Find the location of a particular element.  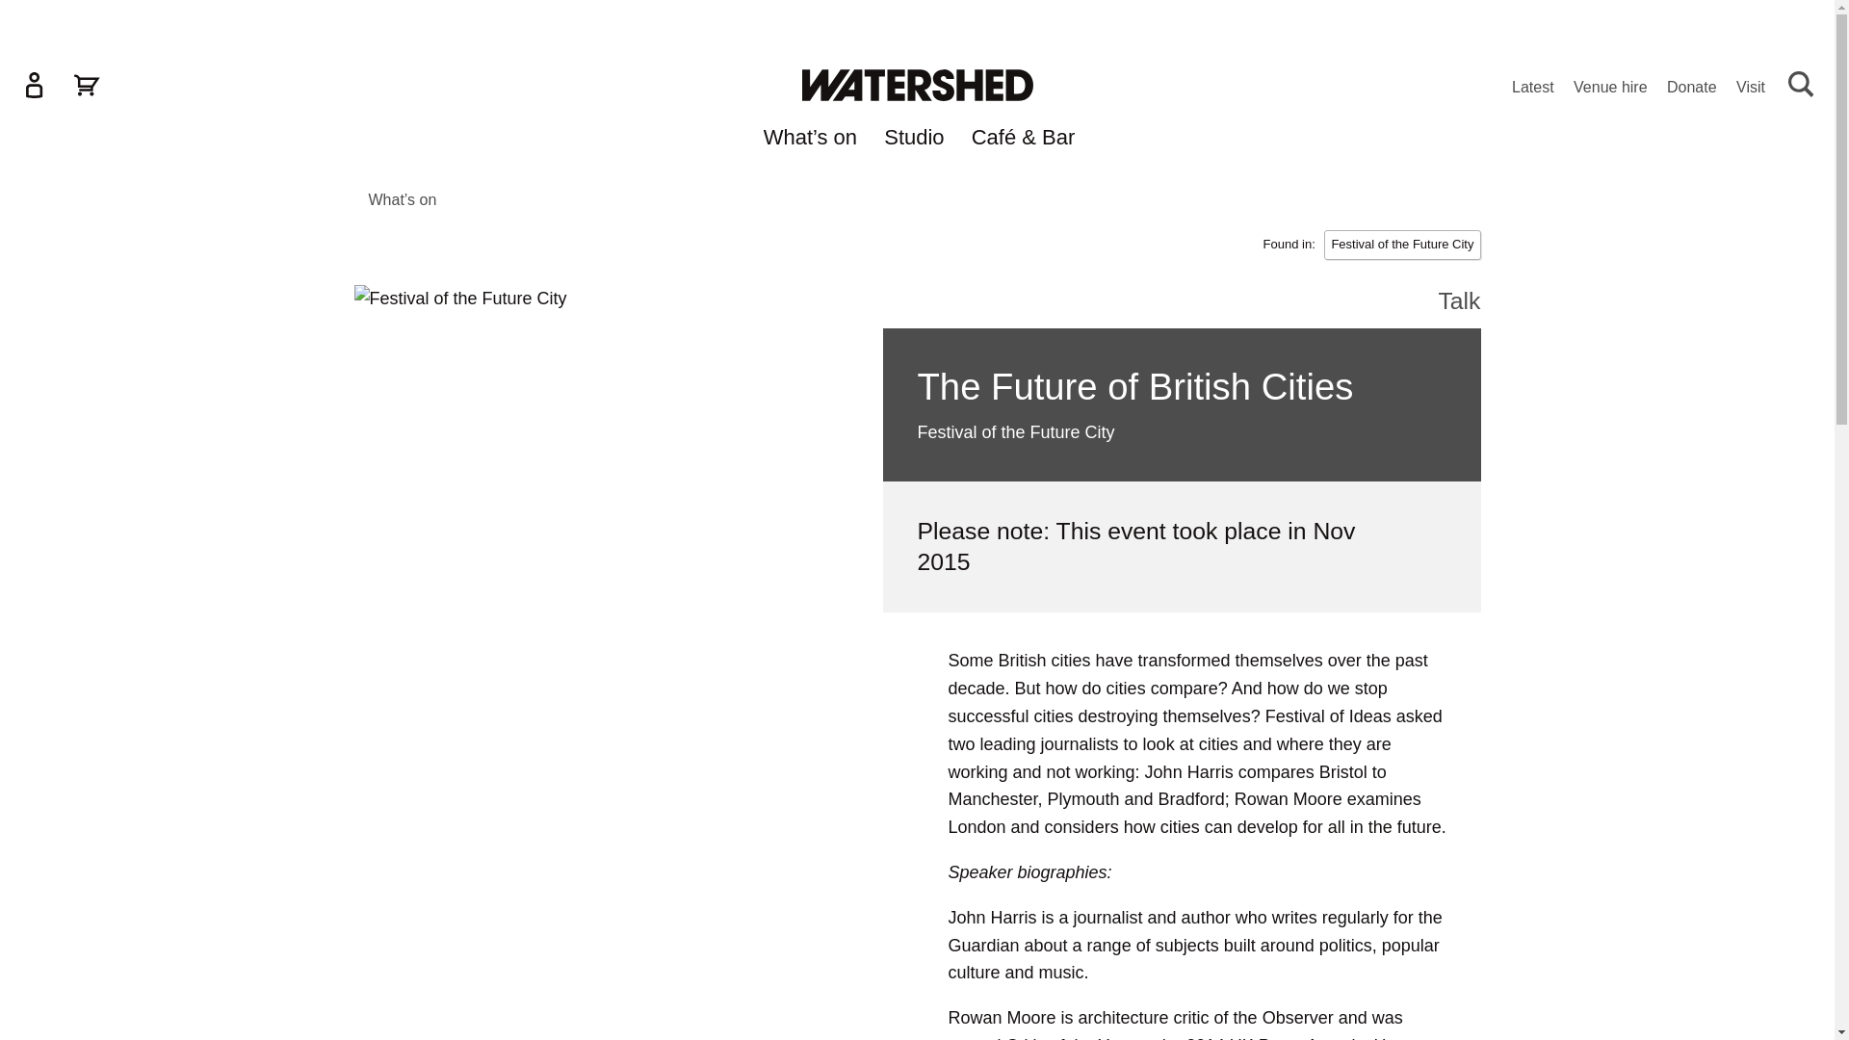

Festival of the Future City is located at coordinates (1402, 245).